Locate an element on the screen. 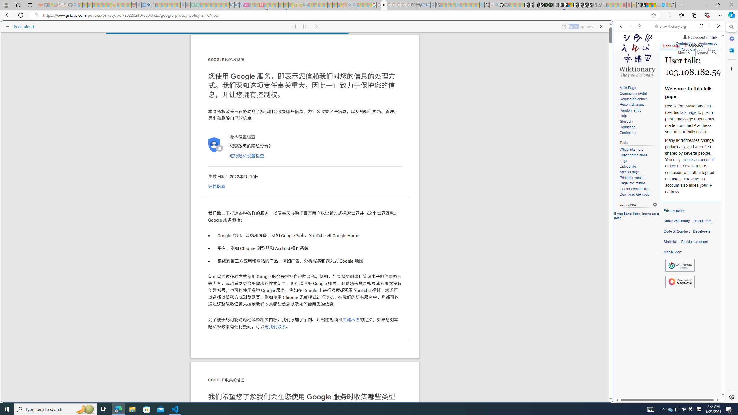 The width and height of the screenshot is (738, 415). AutomationID: footer-copyrightico is located at coordinates (680, 265).